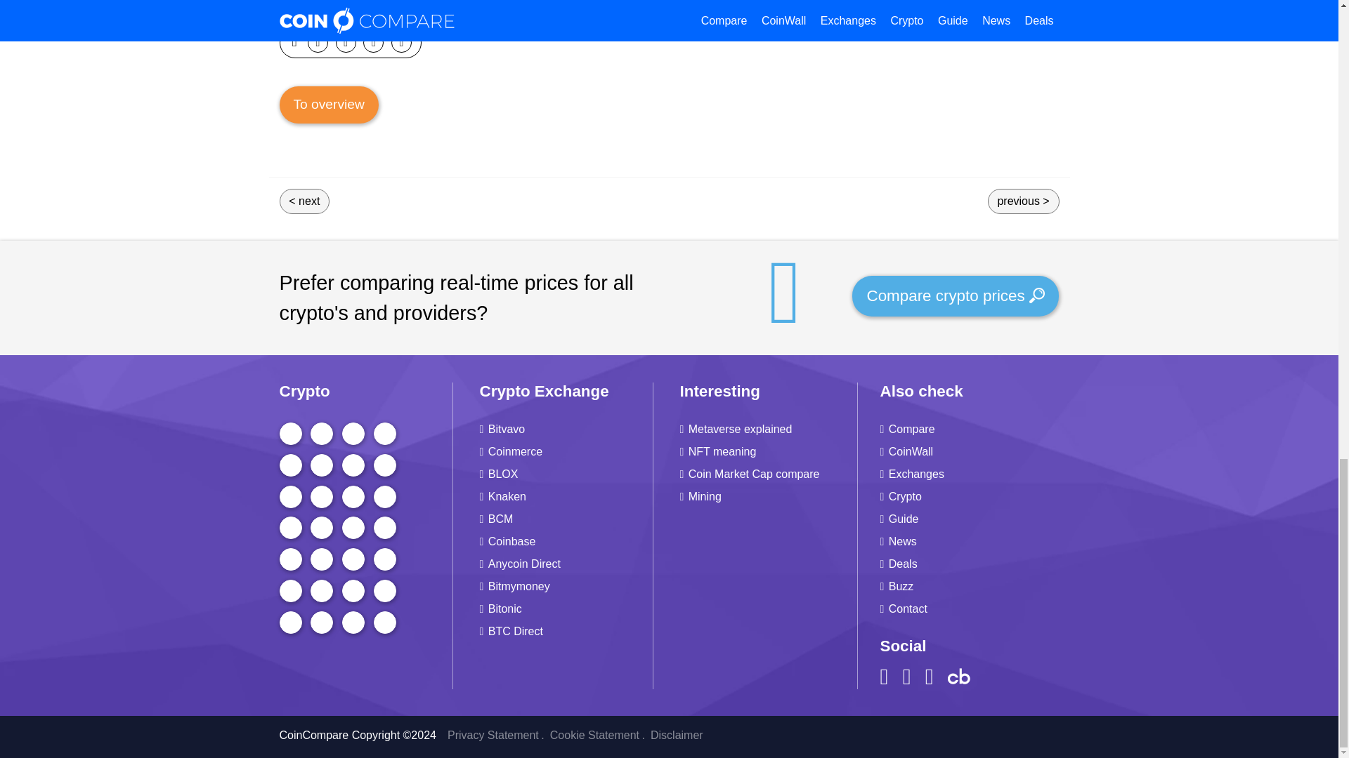 The image size is (1349, 758). Describe the element at coordinates (353, 433) in the screenshot. I see `Dogecoin` at that location.